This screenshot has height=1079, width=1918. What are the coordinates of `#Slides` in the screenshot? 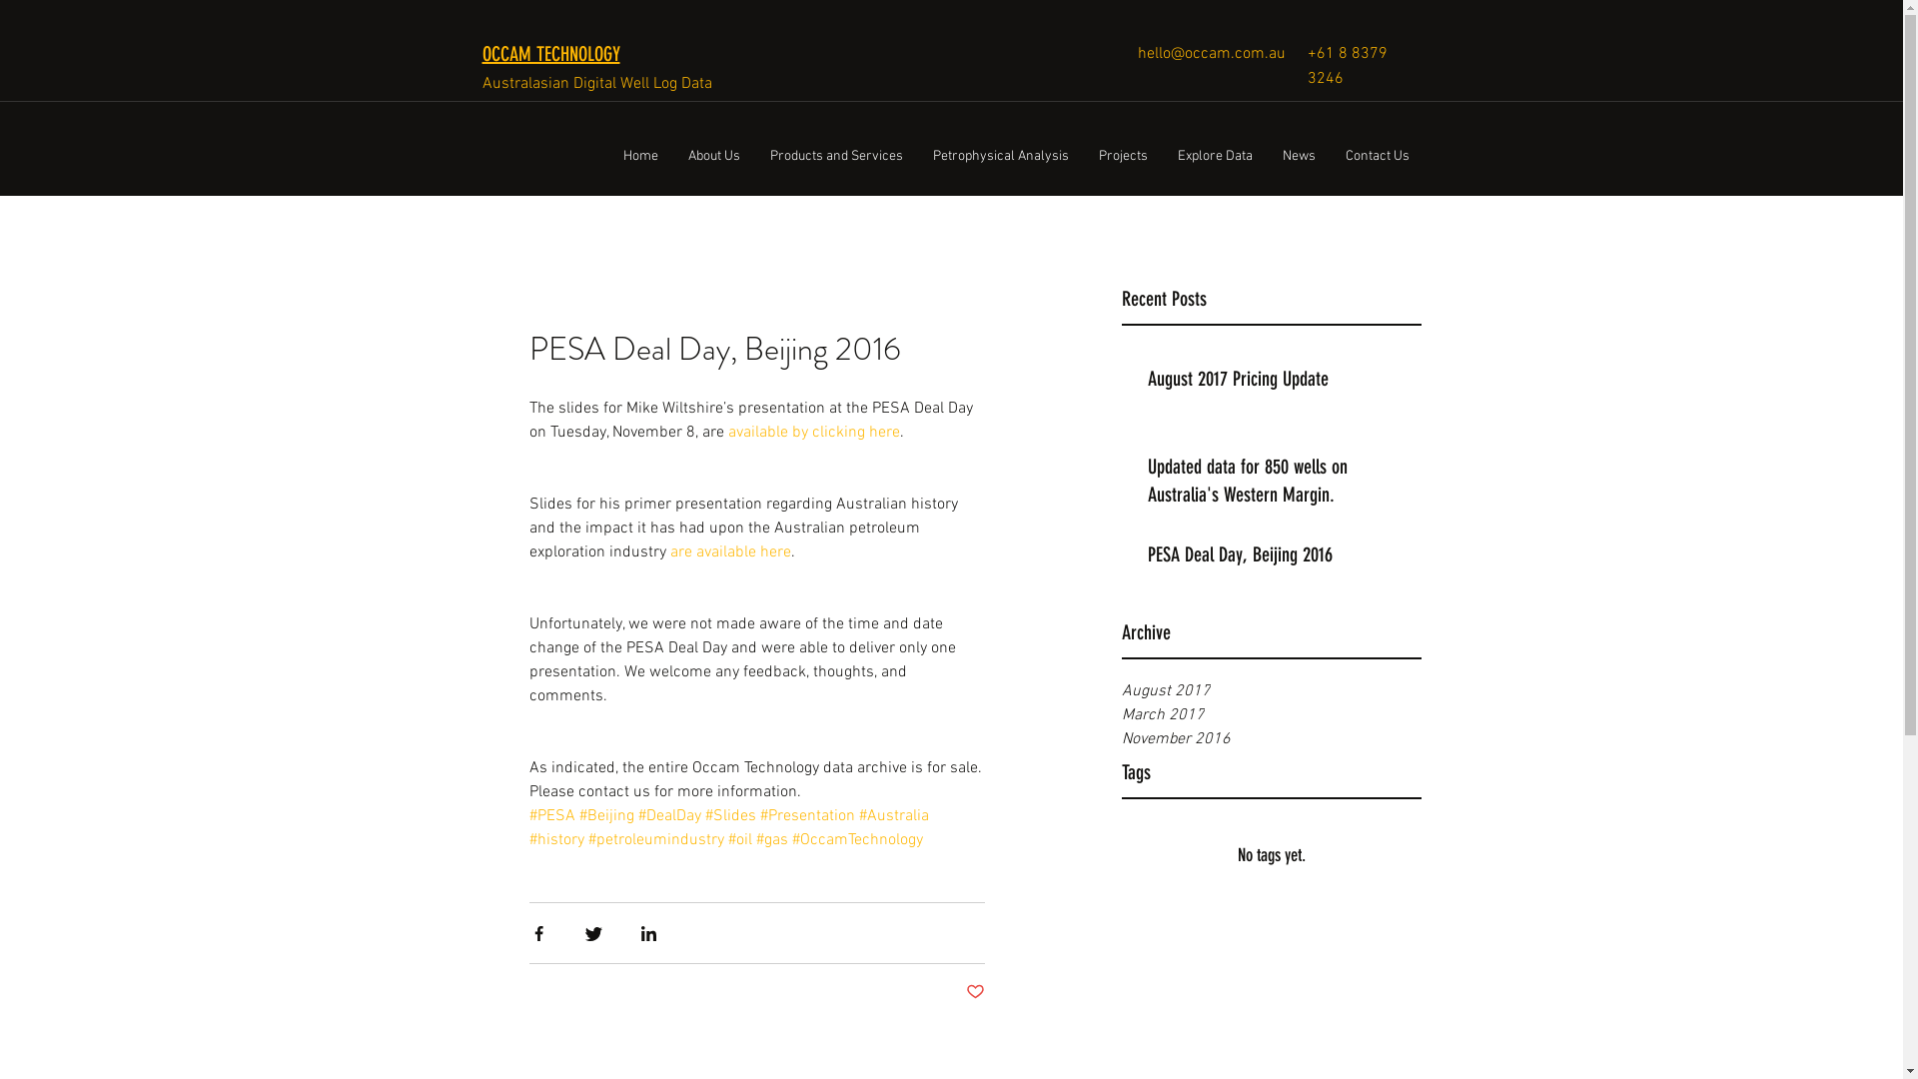 It's located at (731, 816).